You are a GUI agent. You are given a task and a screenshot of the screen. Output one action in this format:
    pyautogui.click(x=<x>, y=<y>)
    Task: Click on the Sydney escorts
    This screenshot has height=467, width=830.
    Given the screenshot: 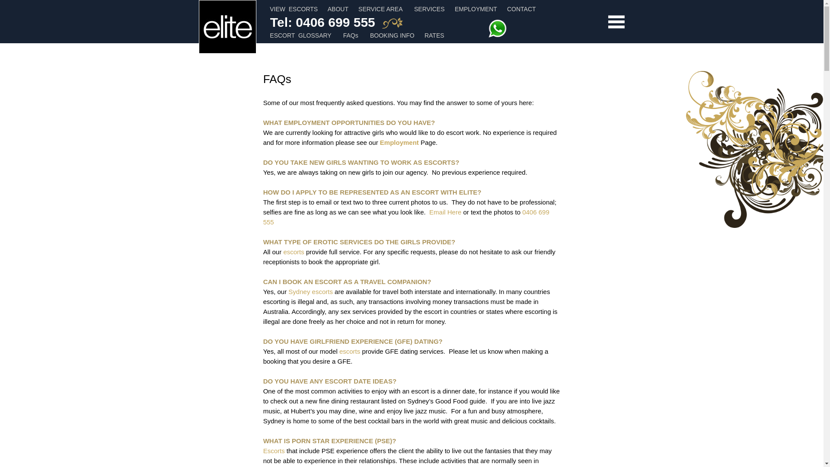 What is the action you would take?
    pyautogui.click(x=310, y=291)
    